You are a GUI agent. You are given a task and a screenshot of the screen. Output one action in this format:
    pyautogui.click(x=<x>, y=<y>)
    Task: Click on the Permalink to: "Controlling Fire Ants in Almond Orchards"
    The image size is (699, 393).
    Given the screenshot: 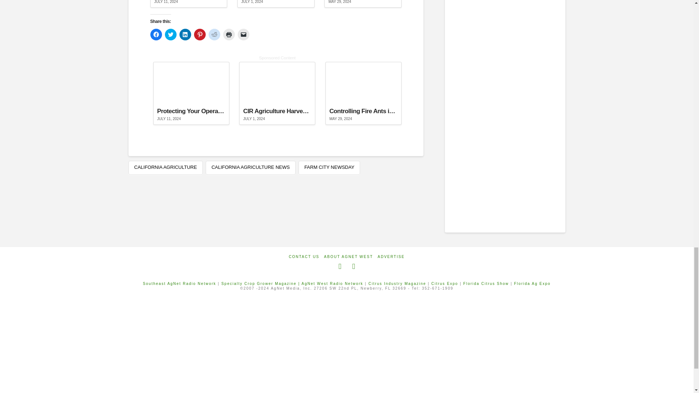 What is the action you would take?
    pyautogui.click(x=363, y=4)
    